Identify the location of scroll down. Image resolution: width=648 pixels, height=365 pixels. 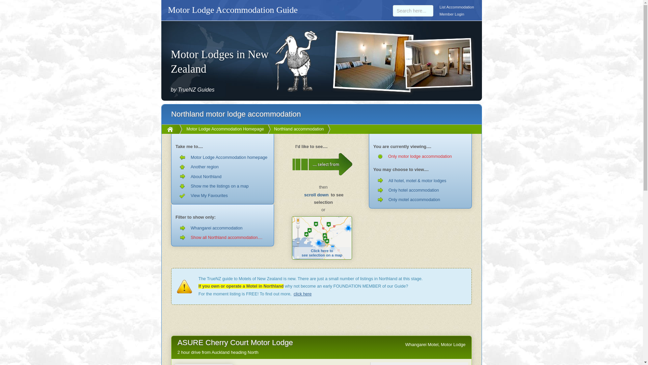
(222, 238).